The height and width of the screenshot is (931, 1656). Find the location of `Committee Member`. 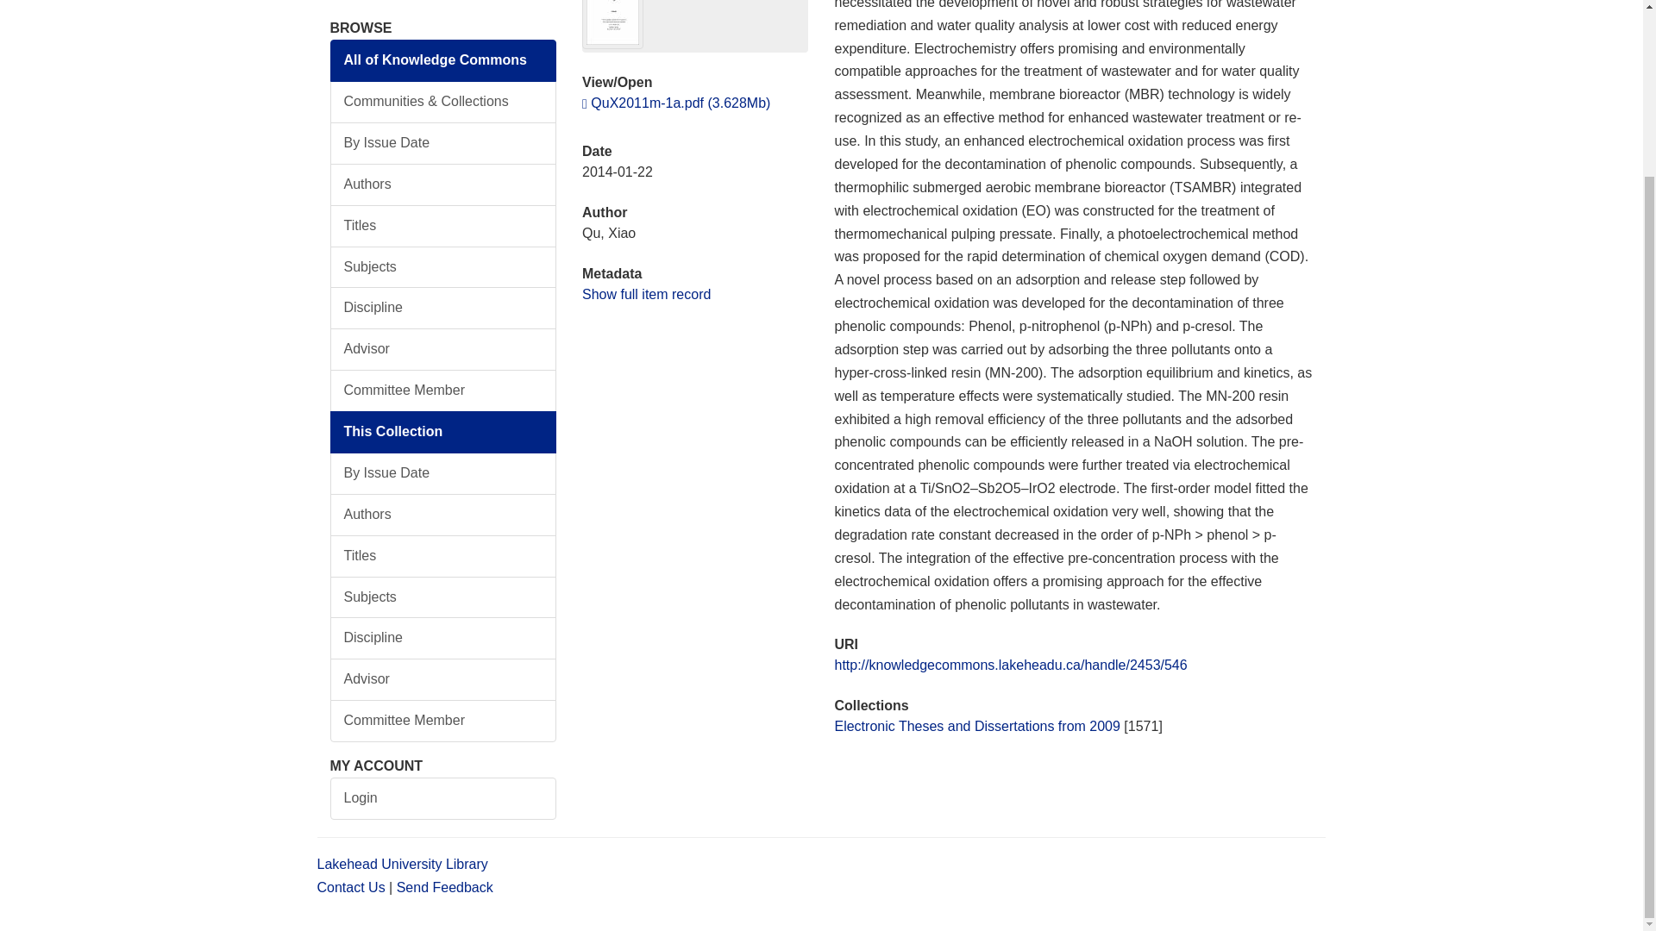

Committee Member is located at coordinates (443, 391).